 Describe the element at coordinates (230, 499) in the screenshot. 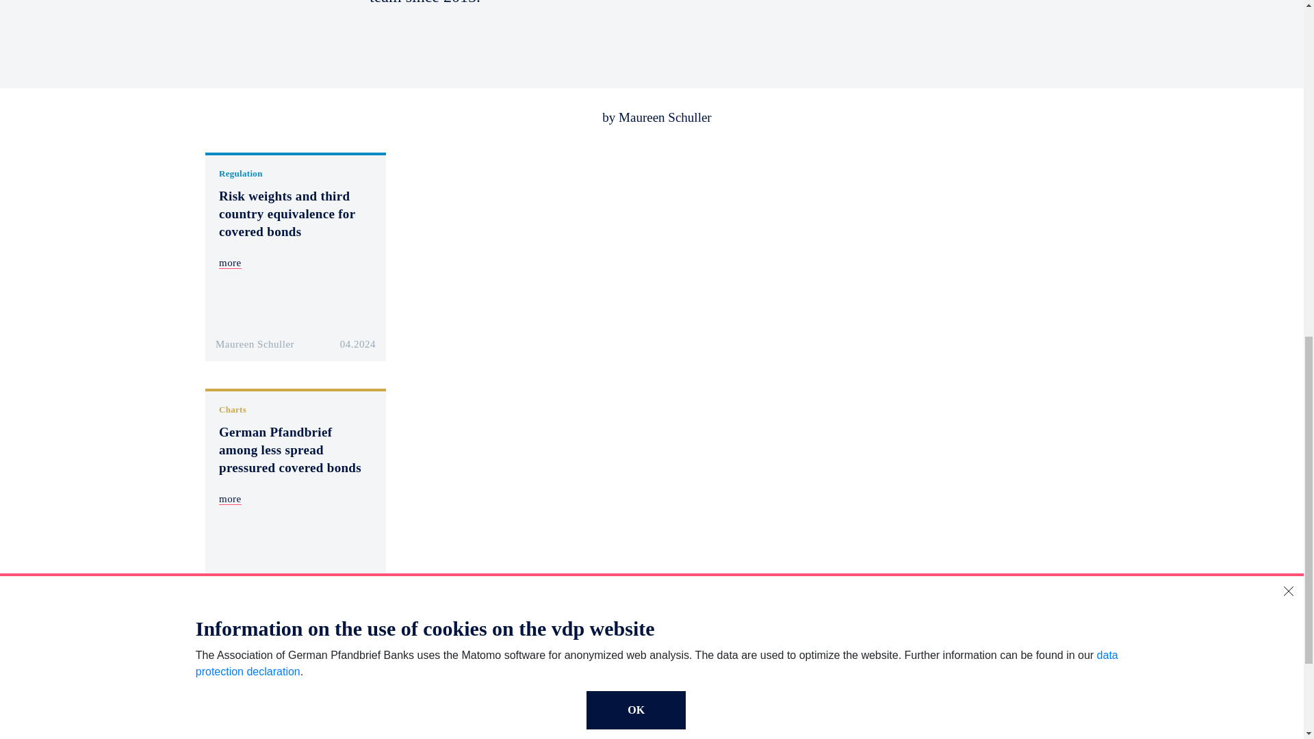

I see `more` at that location.